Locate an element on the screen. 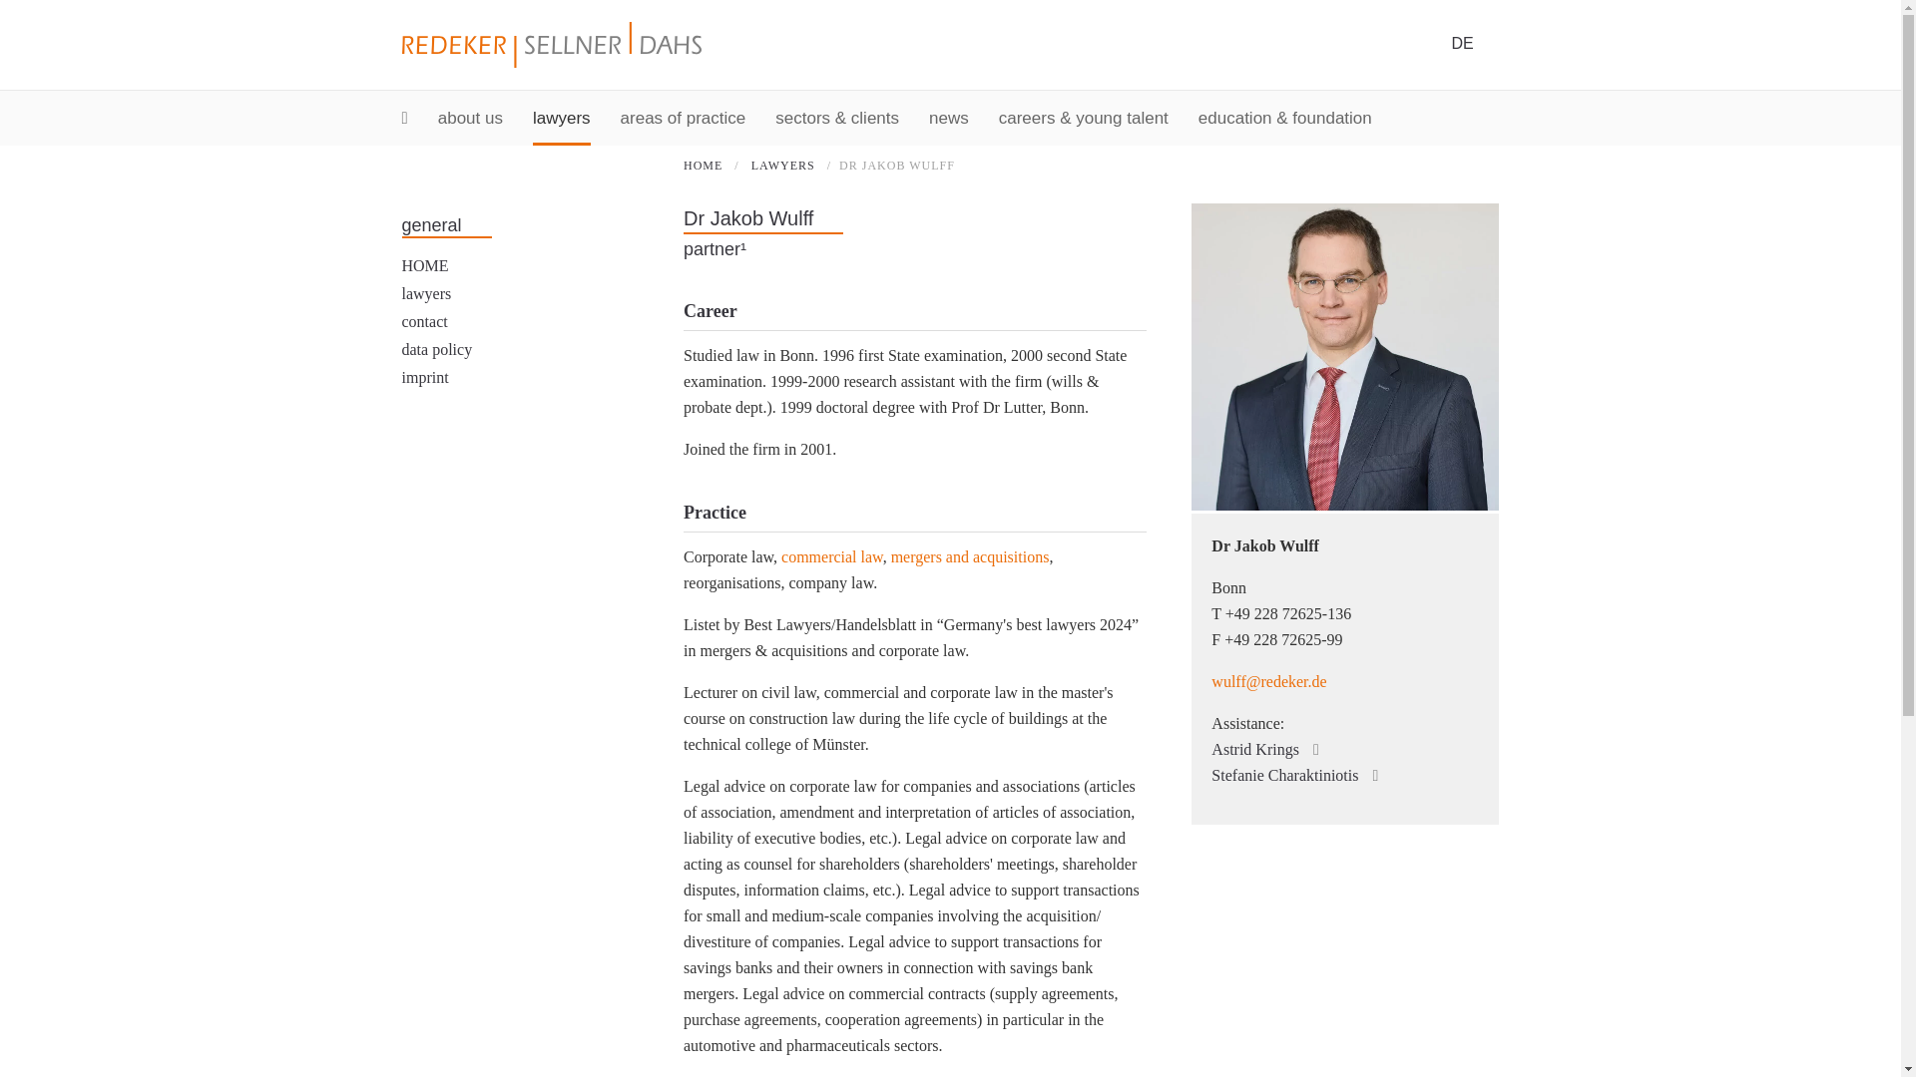  vCard is located at coordinates (1435, 550).